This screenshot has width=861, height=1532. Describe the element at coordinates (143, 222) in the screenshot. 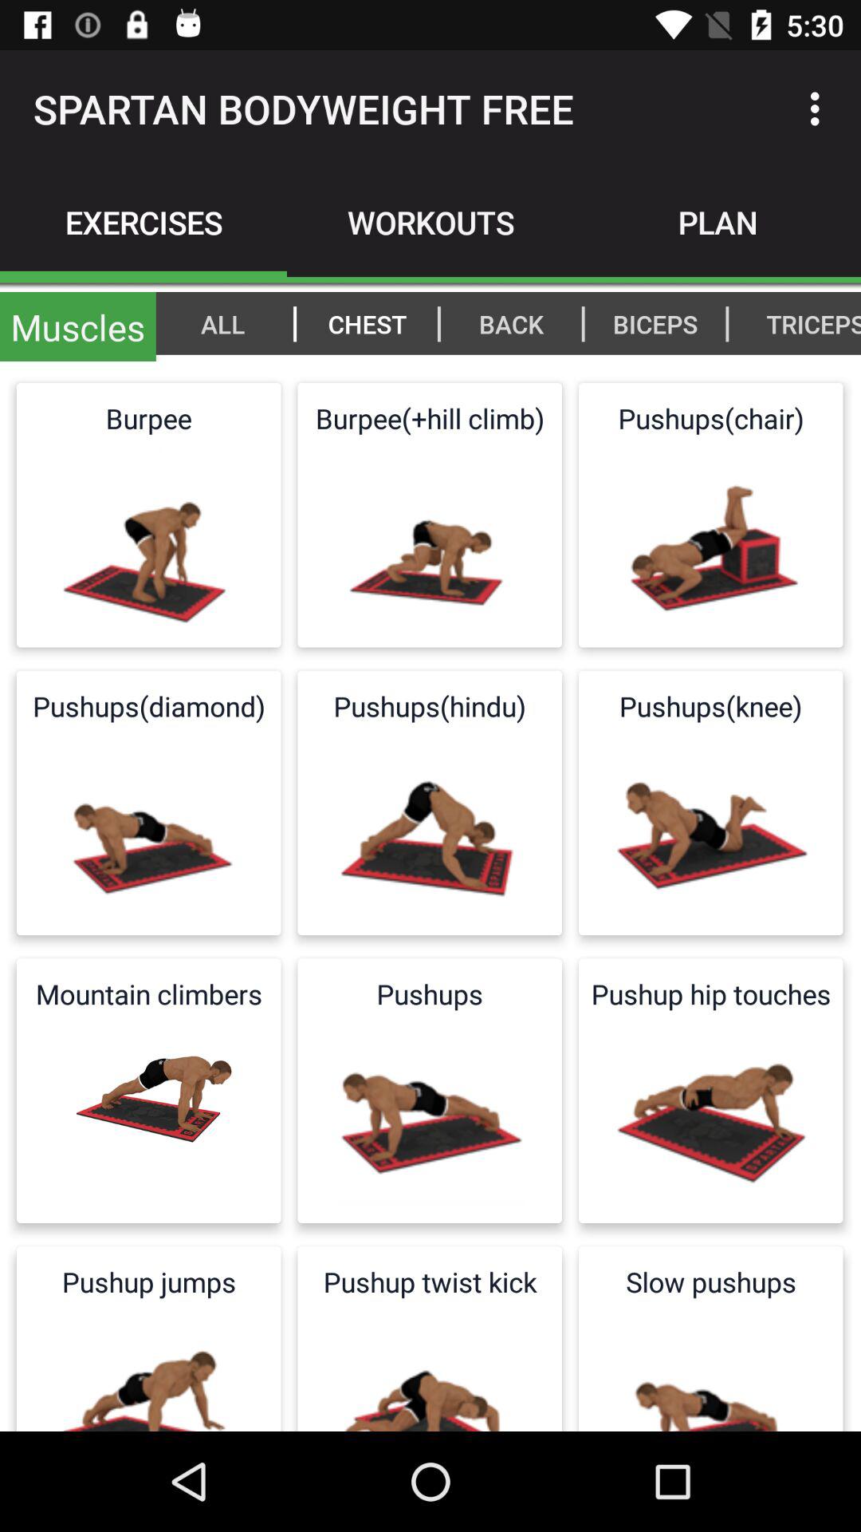

I see `choose the exercises` at that location.